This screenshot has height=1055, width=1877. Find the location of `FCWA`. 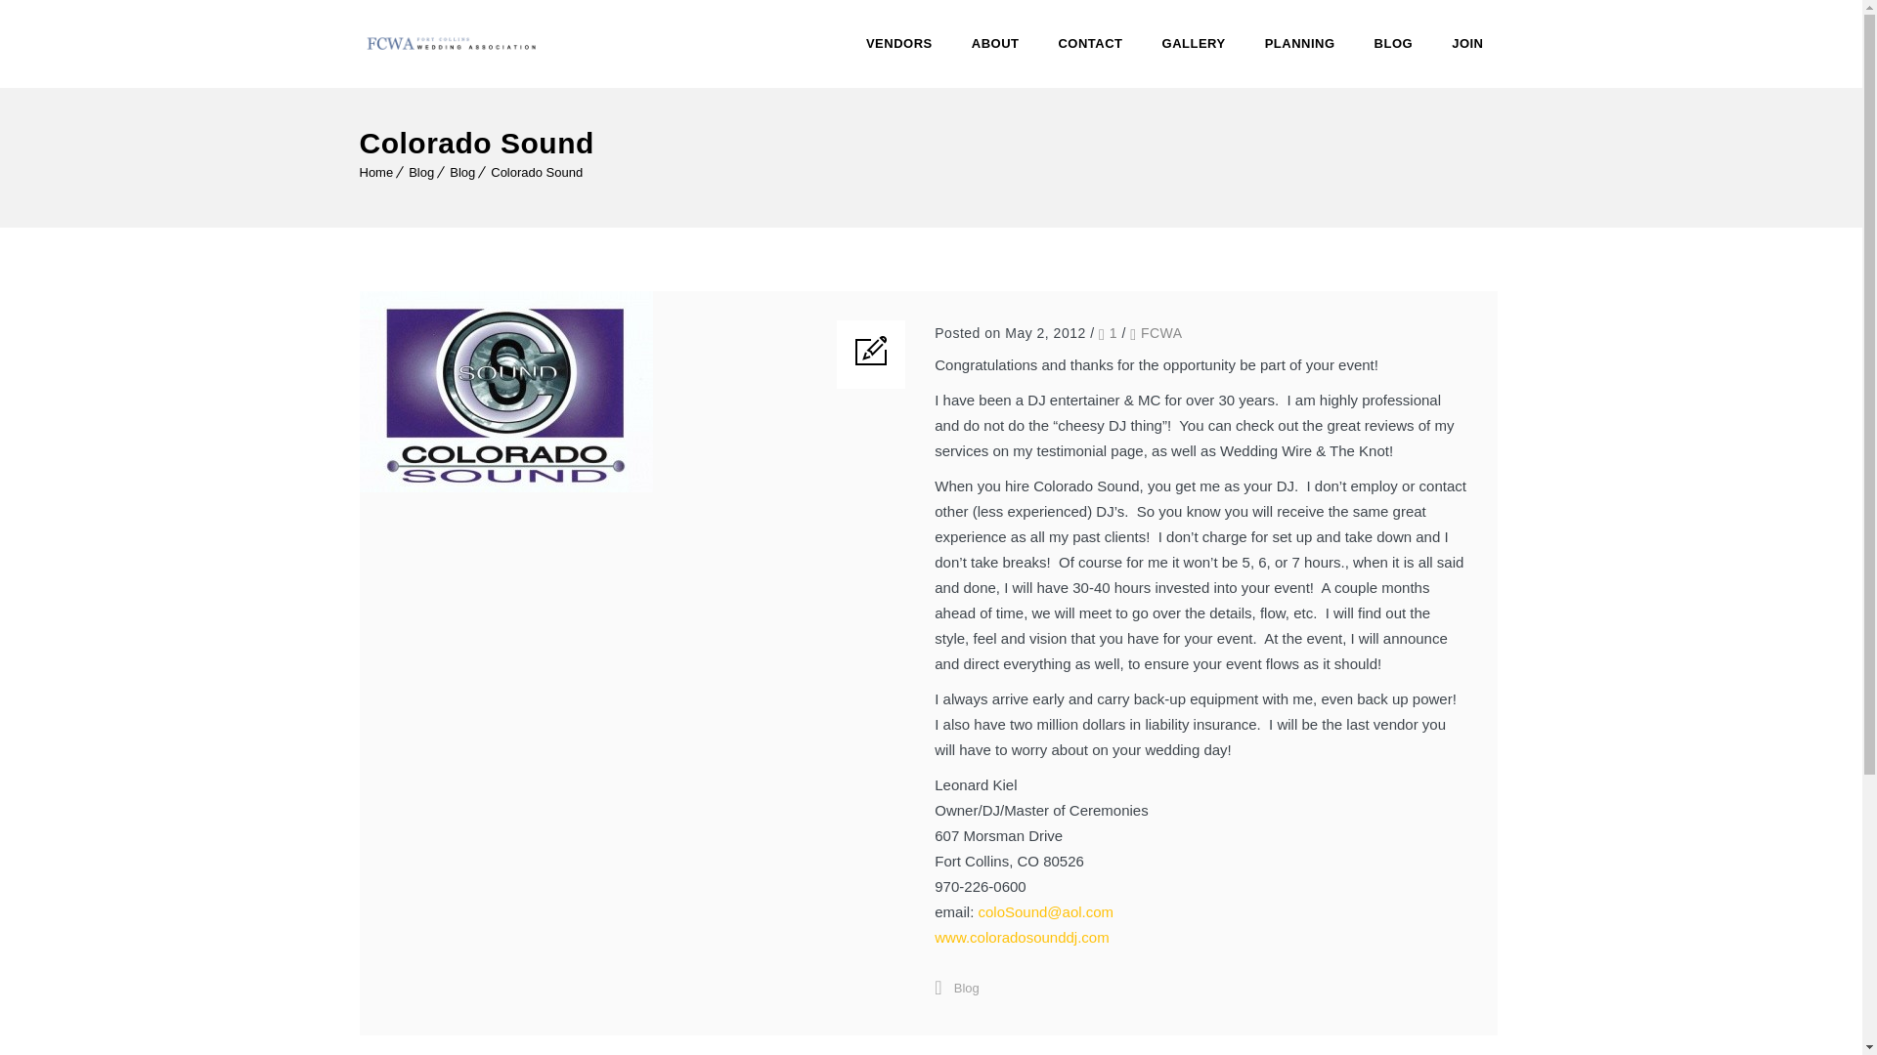

FCWA is located at coordinates (1161, 332).